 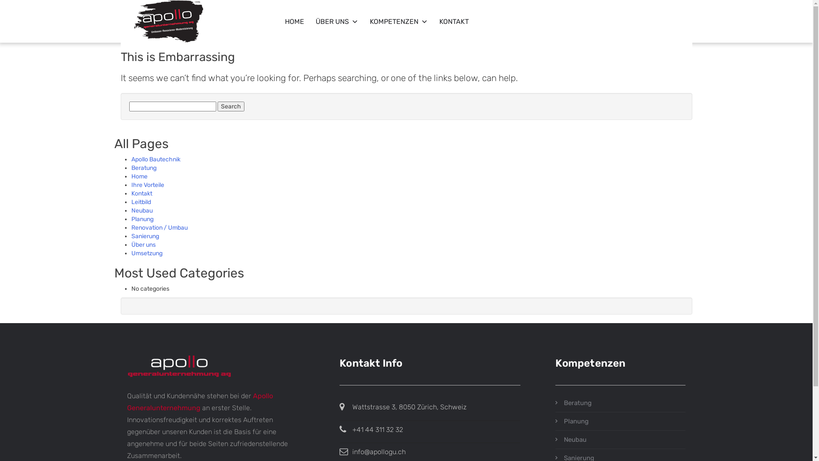 What do you see at coordinates (160, 228) in the screenshot?
I see `Renovation / Umbau` at bounding box center [160, 228].